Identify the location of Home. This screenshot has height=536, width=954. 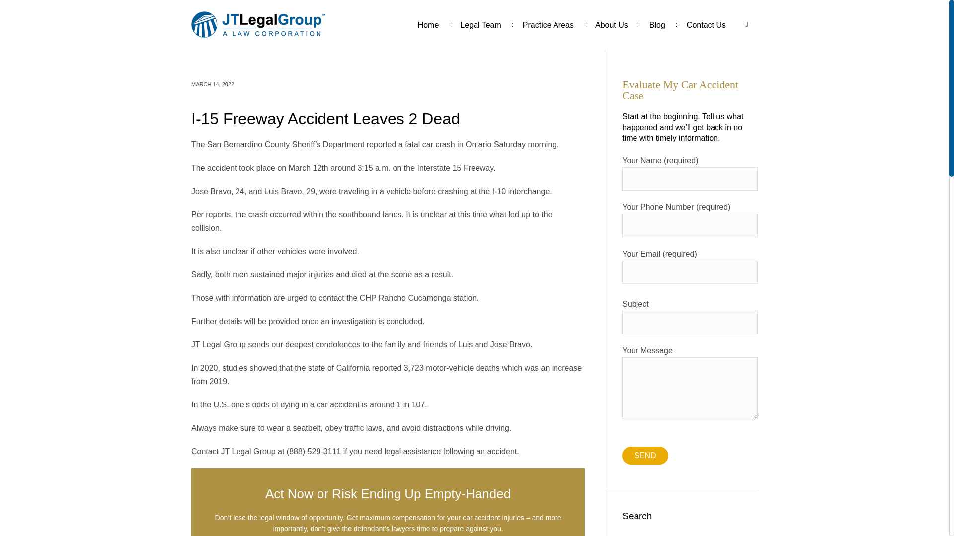
(428, 25).